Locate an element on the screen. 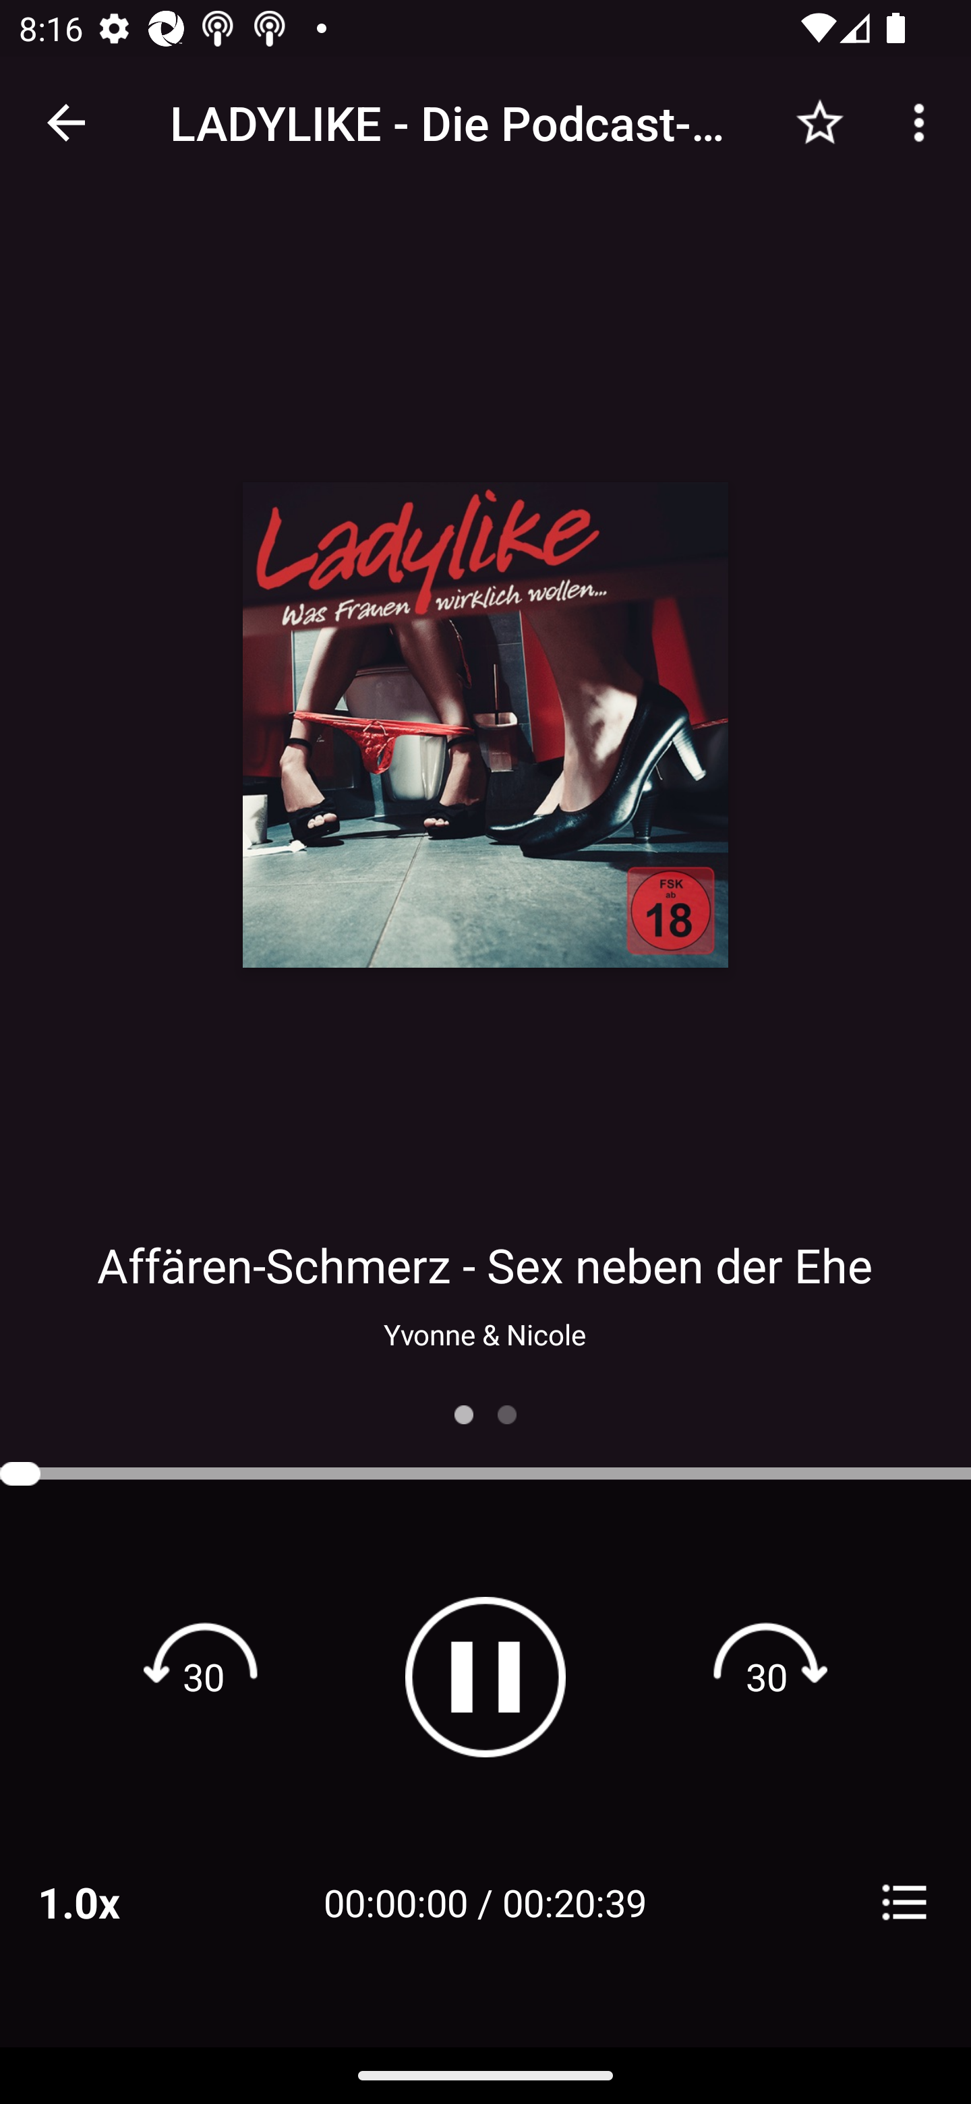 The width and height of the screenshot is (971, 2104). Pause is located at coordinates (486, 1676).